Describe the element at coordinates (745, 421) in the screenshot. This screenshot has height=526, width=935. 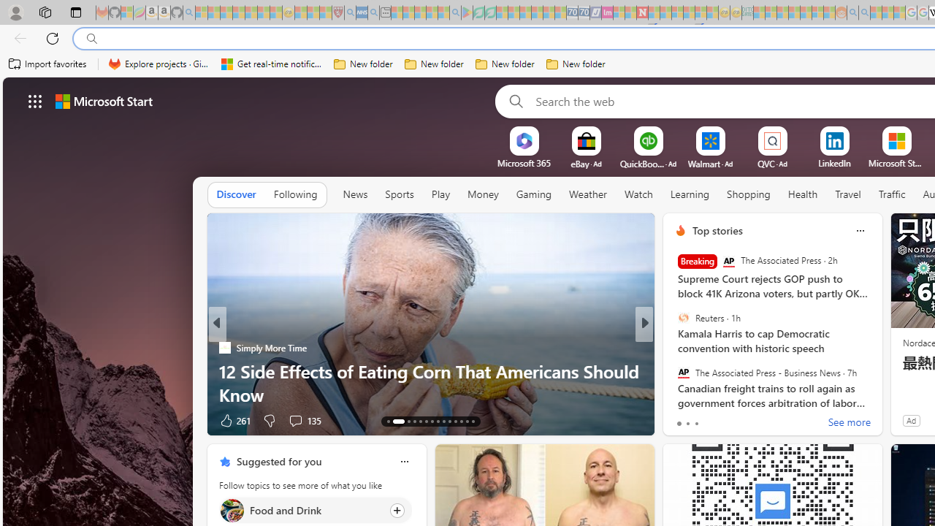
I see `View comments 84 Comment` at that location.